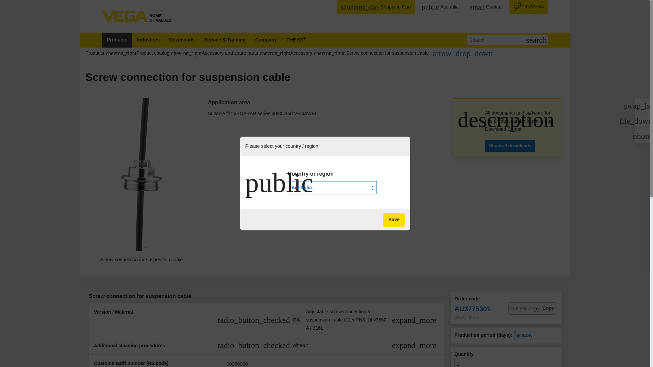 This screenshot has height=367, width=653. I want to click on Company, so click(510, 146).